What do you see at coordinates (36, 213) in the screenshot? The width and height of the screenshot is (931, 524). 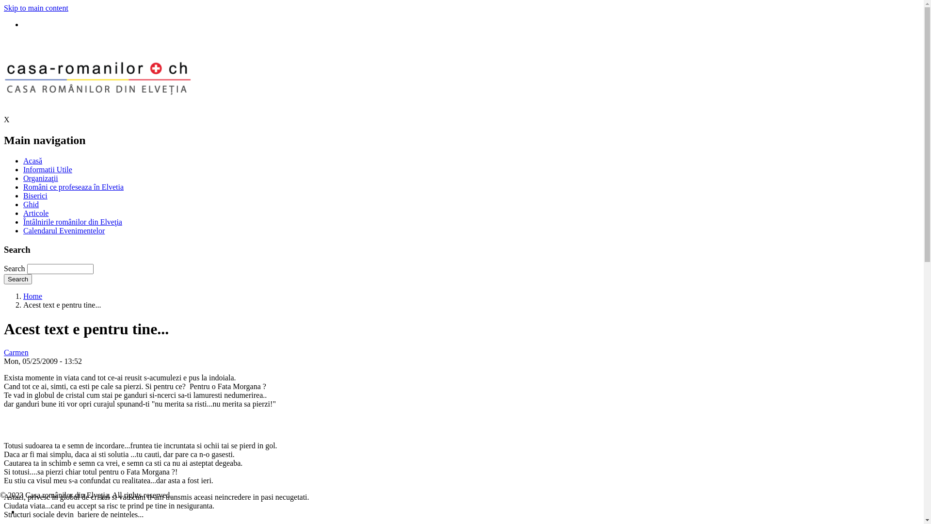 I see `Articole` at bounding box center [36, 213].